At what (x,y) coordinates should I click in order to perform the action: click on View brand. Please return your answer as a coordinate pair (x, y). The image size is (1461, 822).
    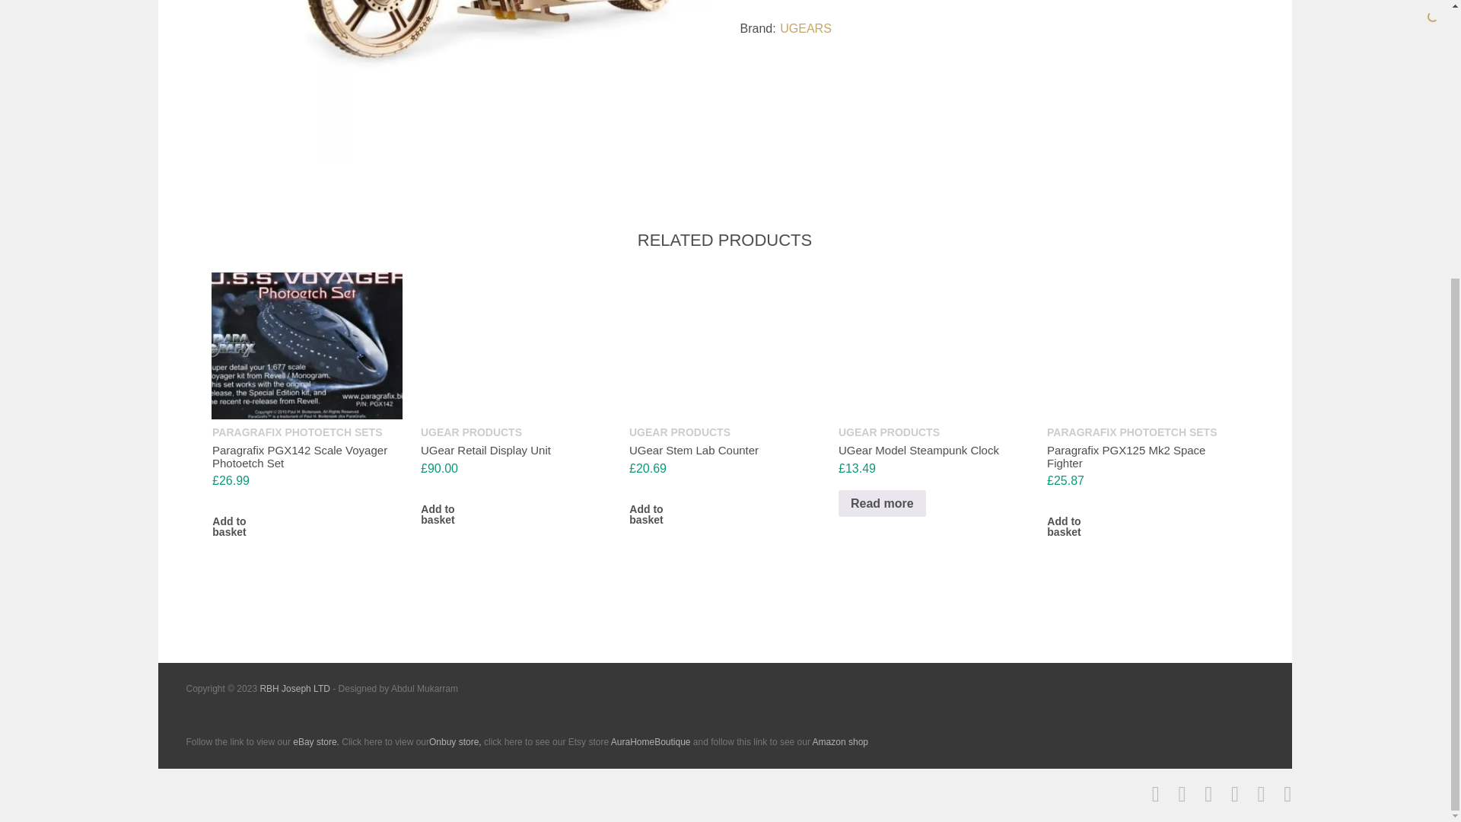
    Looking at the image, I should click on (805, 29).